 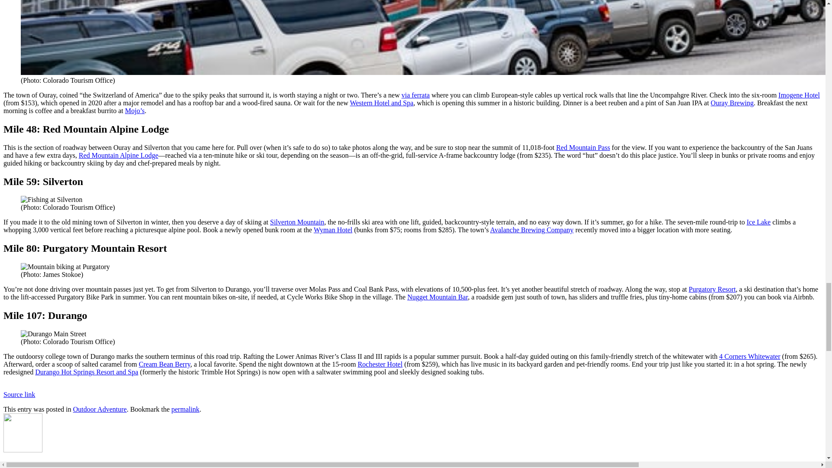 What do you see at coordinates (799, 94) in the screenshot?
I see `Imogene Hotel` at bounding box center [799, 94].